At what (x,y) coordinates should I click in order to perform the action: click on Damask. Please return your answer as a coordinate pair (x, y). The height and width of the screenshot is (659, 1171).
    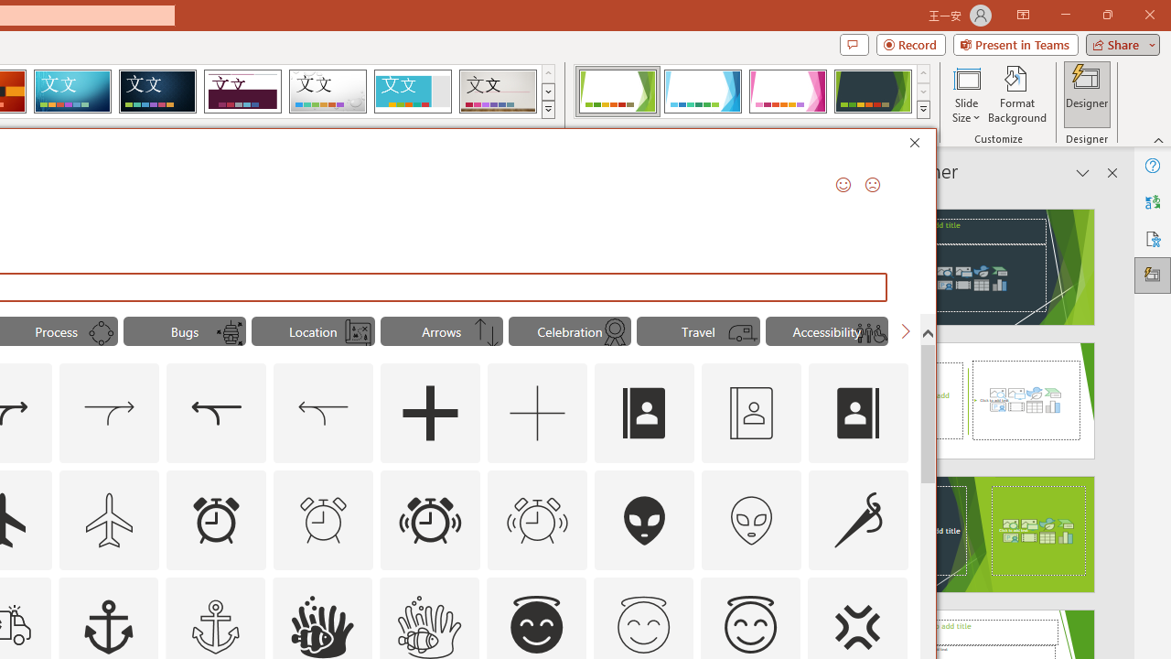
    Looking at the image, I should click on (157, 92).